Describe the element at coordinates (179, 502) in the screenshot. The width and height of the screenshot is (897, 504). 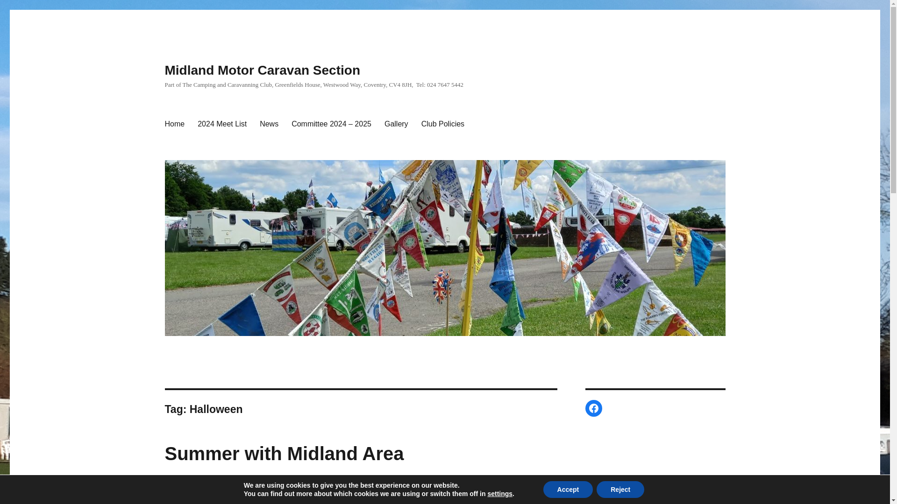
I see `Collingham` at that location.